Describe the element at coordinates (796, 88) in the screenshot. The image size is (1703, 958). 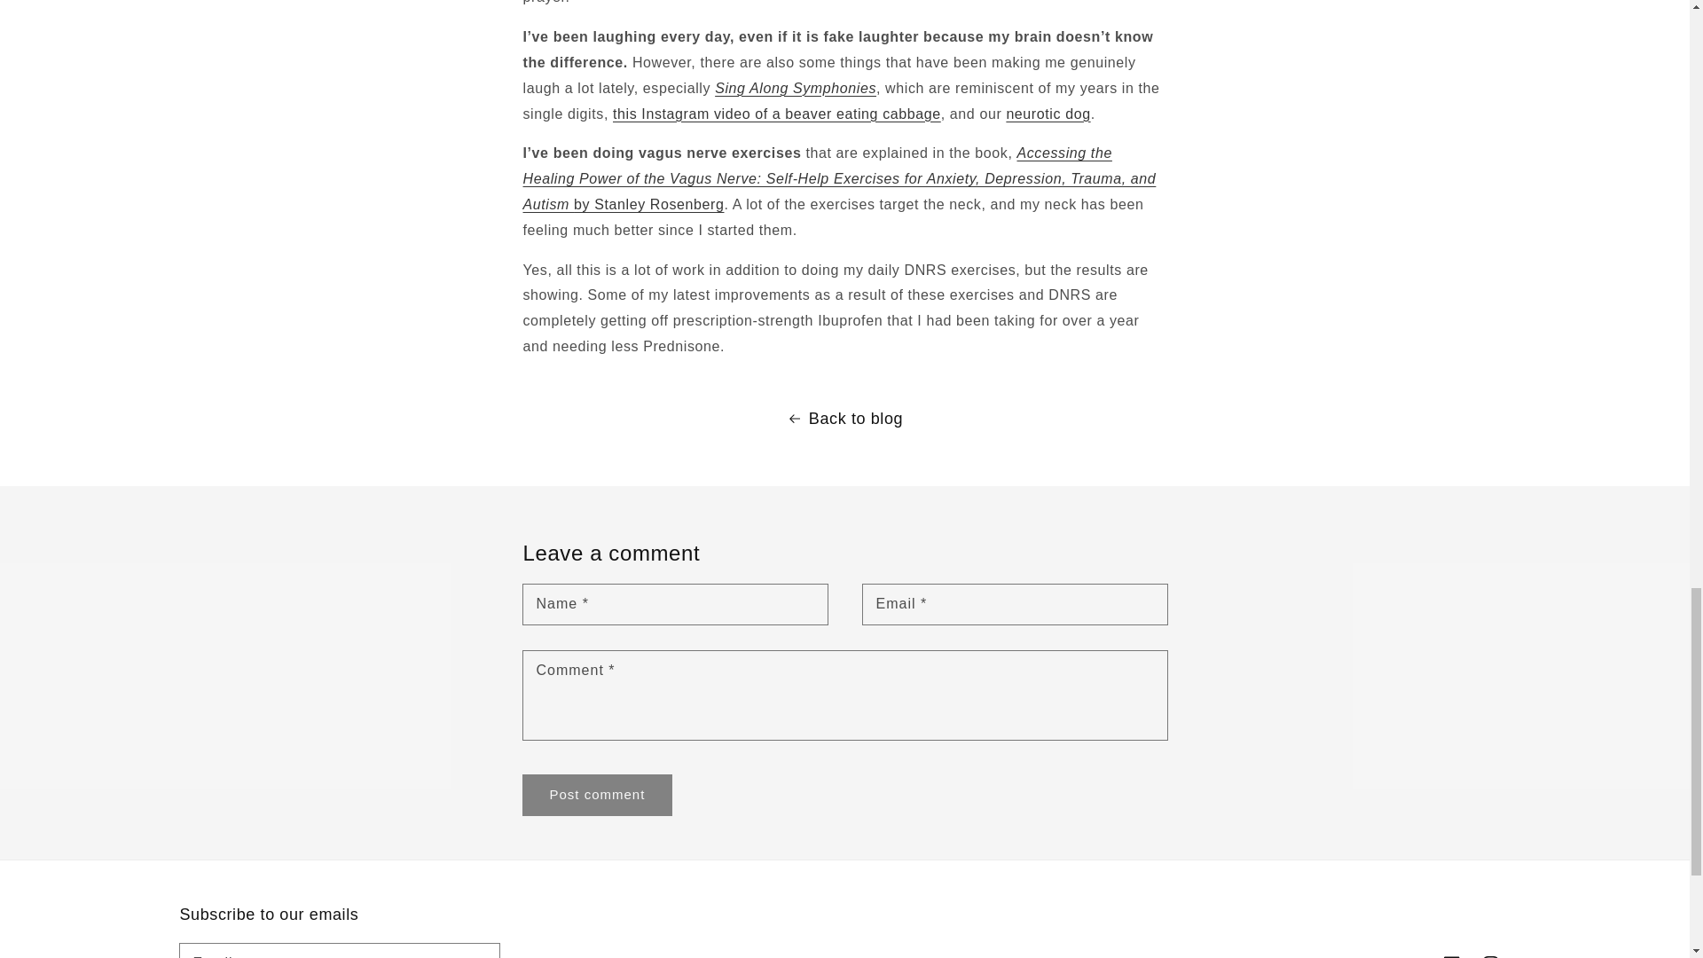
I see `Sing Along Symphonies` at that location.